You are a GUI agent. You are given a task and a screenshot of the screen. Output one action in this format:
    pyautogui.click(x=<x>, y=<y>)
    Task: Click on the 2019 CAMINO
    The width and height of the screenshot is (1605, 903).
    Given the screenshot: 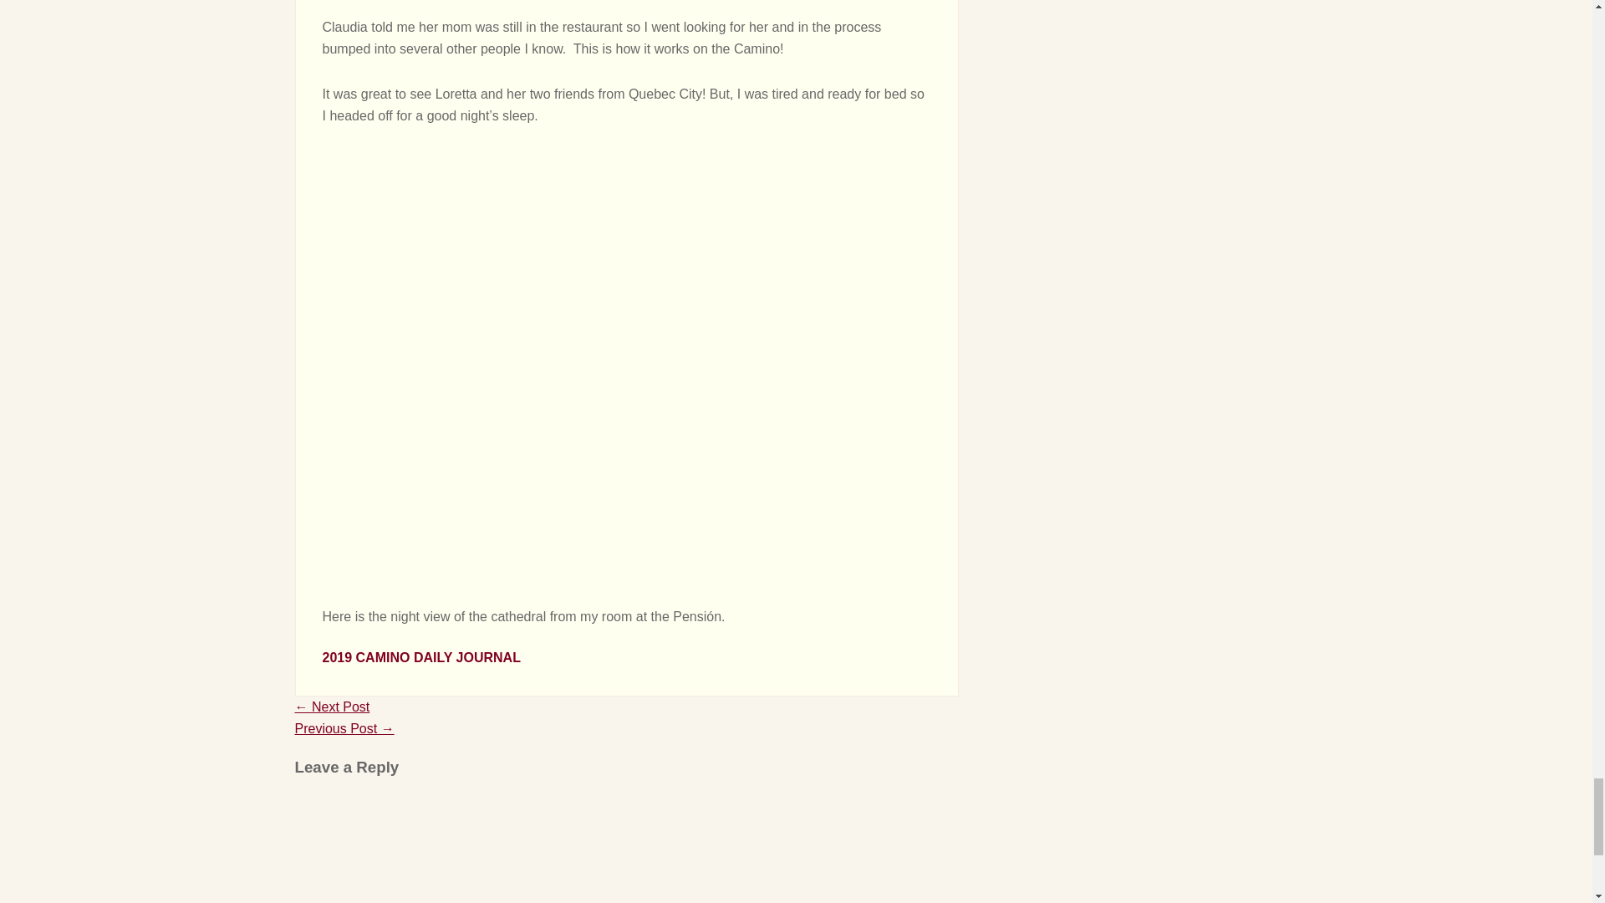 What is the action you would take?
    pyautogui.click(x=366, y=657)
    